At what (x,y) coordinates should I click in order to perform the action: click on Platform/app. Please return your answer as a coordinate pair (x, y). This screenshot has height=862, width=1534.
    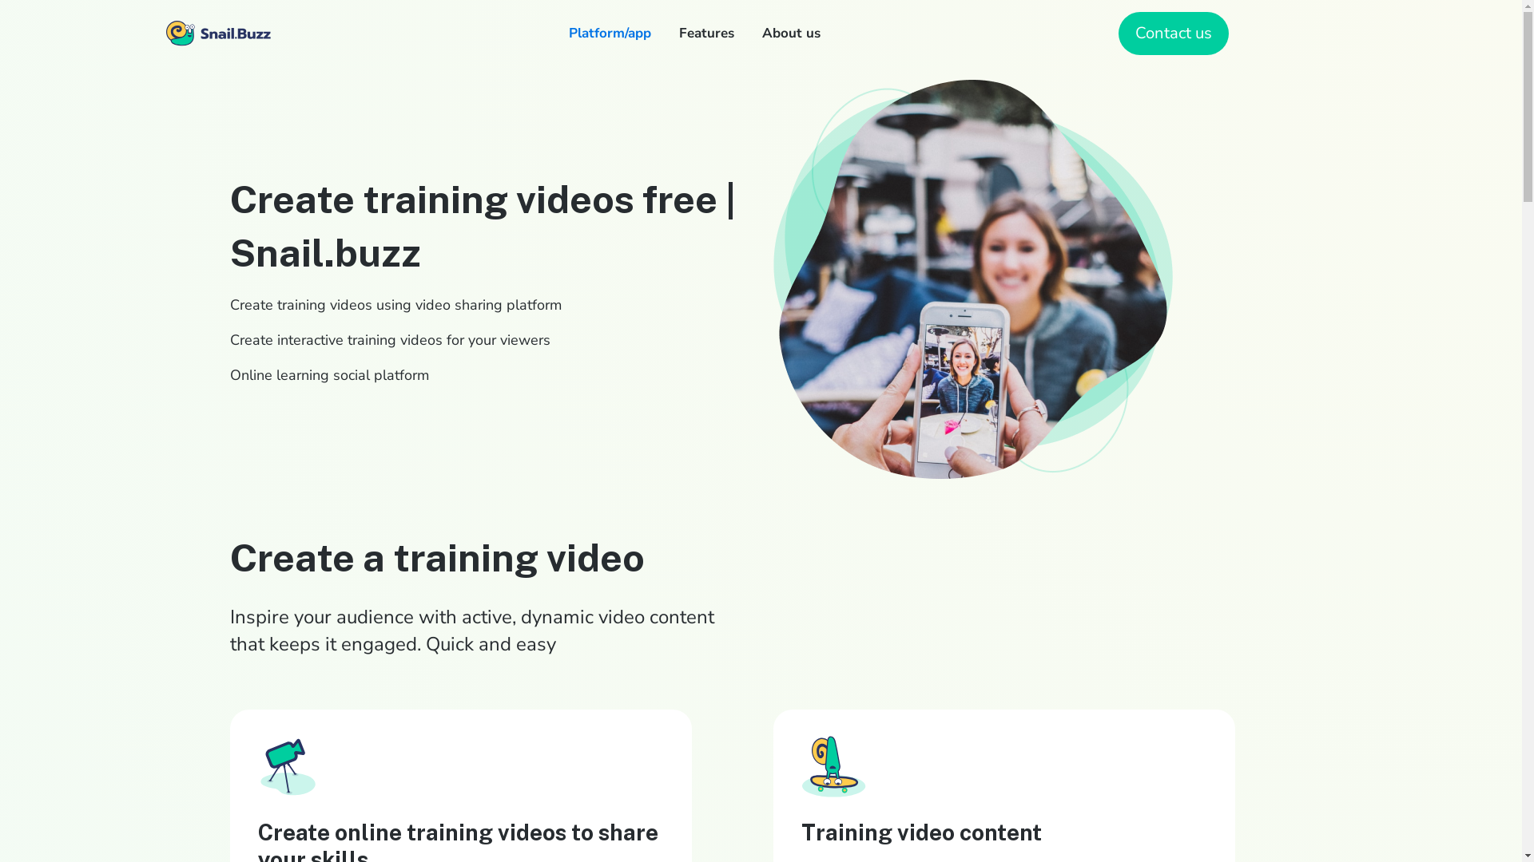
    Looking at the image, I should click on (610, 34).